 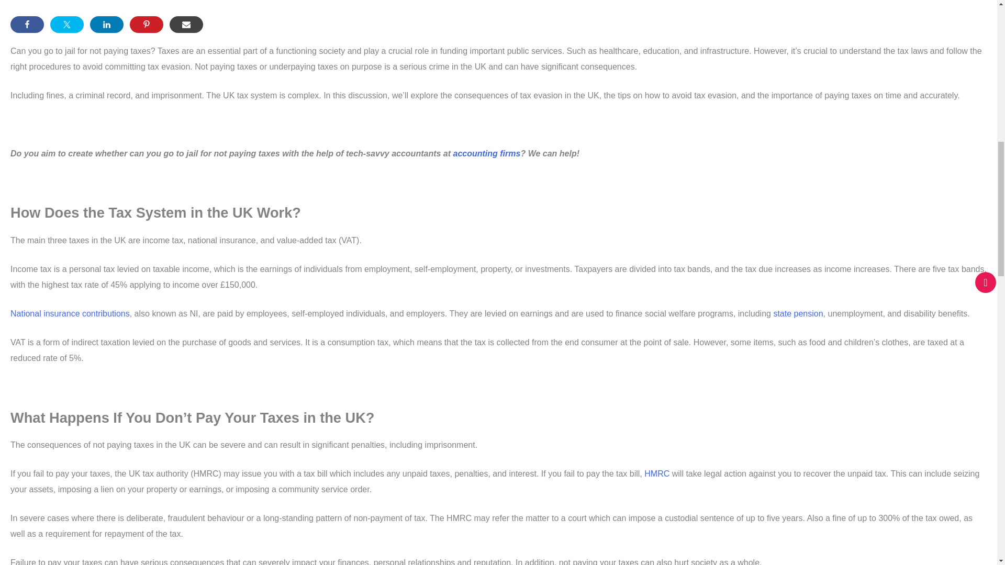 I want to click on Share on Twitter, so click(x=67, y=24).